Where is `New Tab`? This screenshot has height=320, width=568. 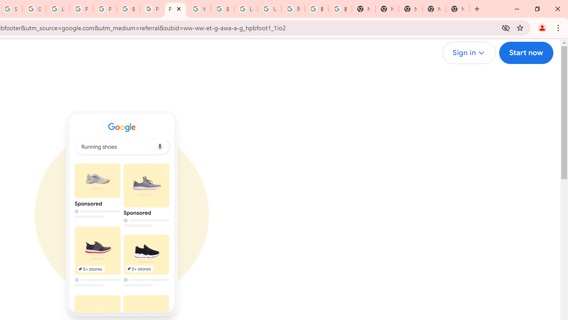
New Tab is located at coordinates (363, 9).